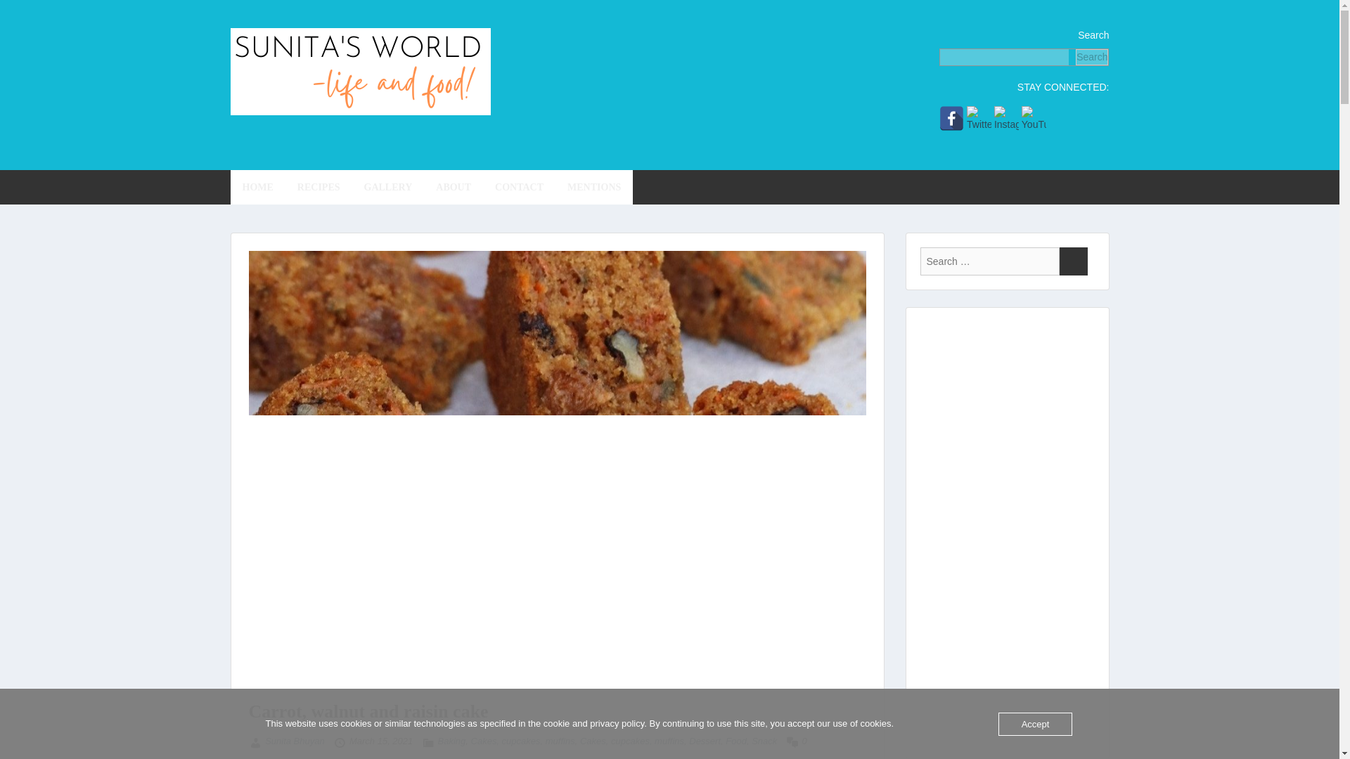 The width and height of the screenshot is (1350, 759). What do you see at coordinates (979, 118) in the screenshot?
I see `Twitter` at bounding box center [979, 118].